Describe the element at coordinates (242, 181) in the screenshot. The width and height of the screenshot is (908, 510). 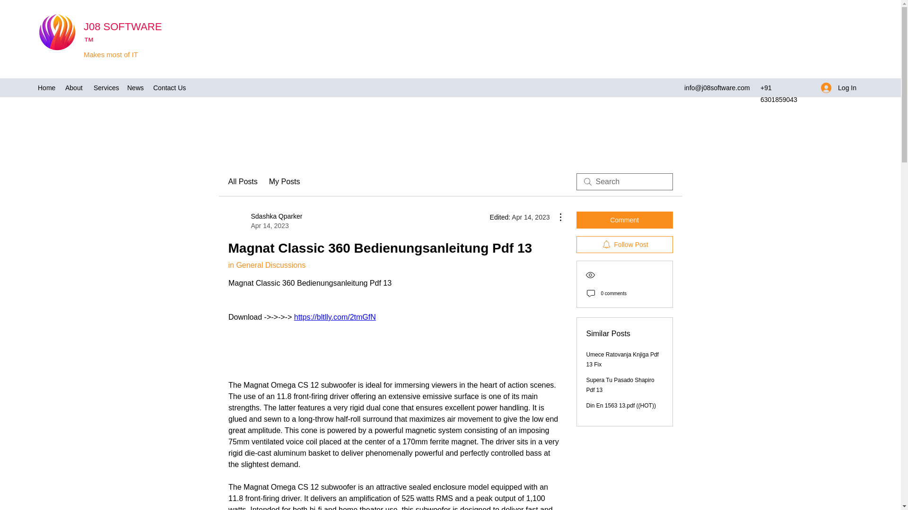
I see `All Posts` at that location.